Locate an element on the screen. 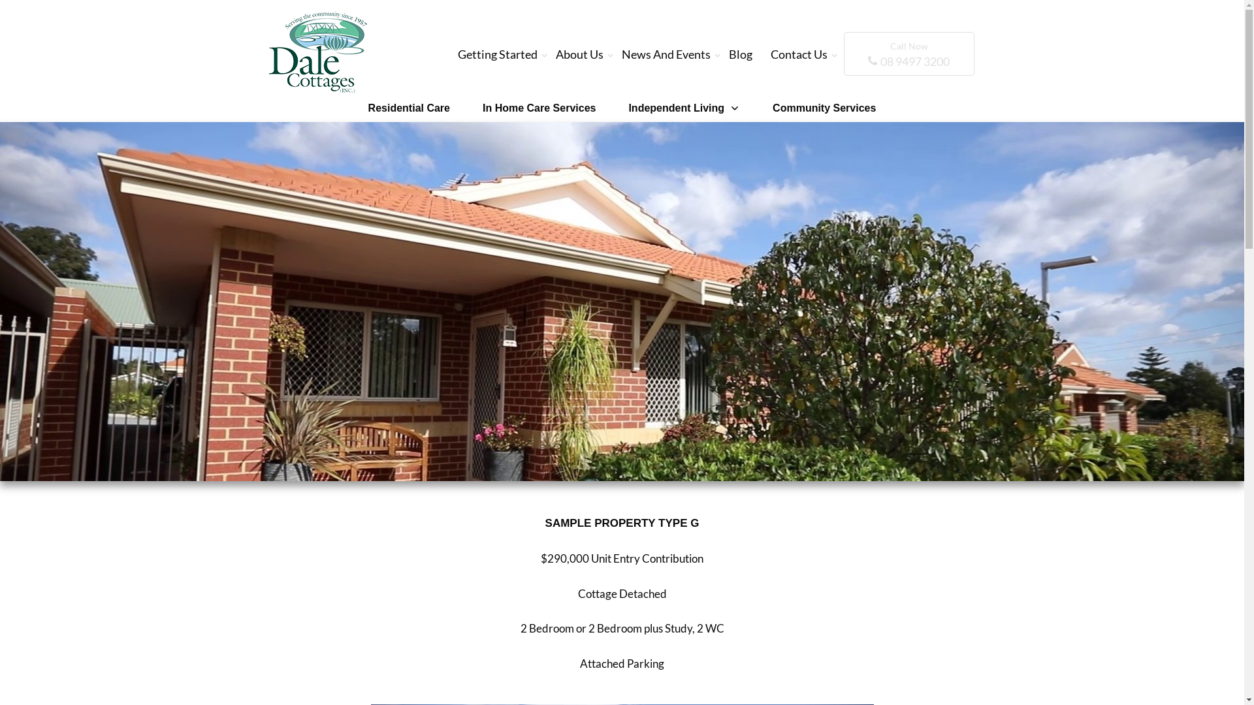 This screenshot has width=1254, height=705. Independent Living is located at coordinates (684, 108).